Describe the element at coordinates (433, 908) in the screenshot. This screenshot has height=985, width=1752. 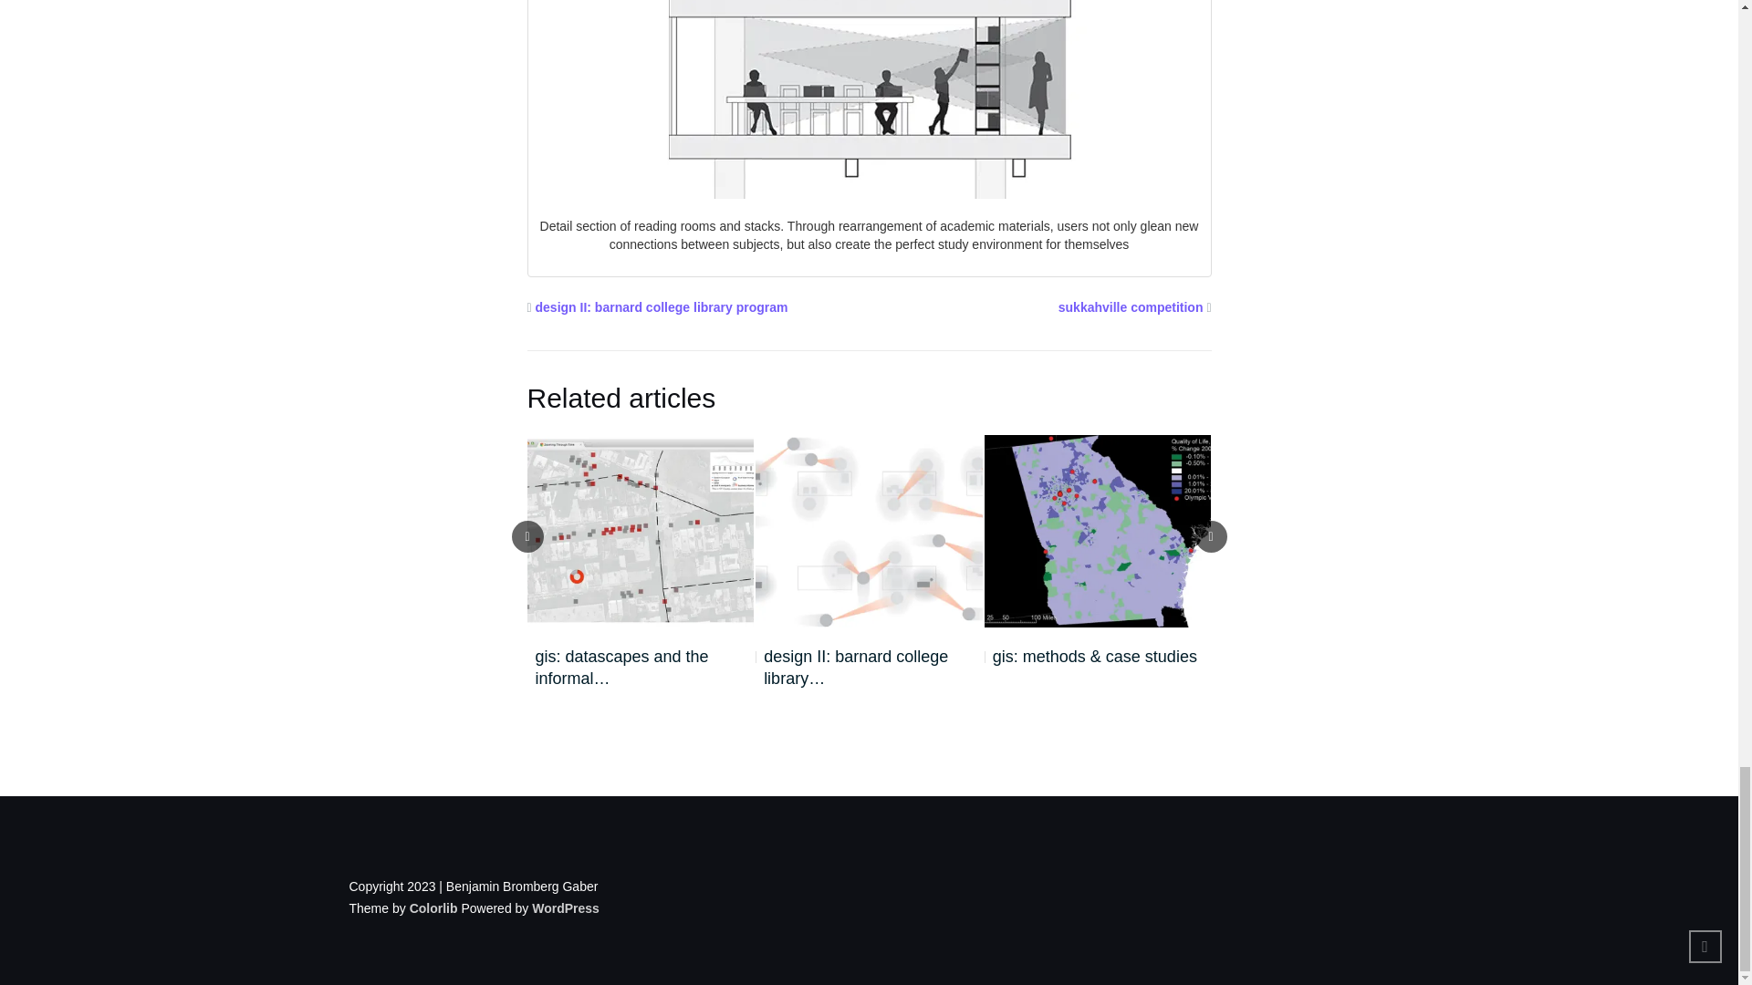
I see `Colorlib` at that location.